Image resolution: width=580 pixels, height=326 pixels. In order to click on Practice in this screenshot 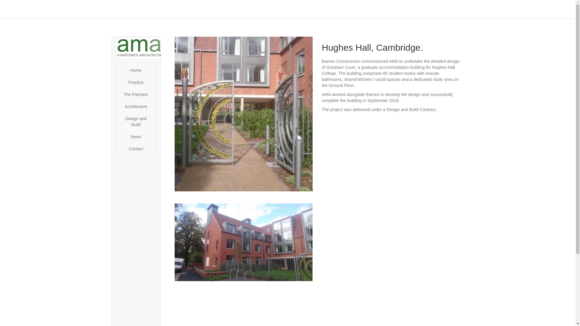, I will do `click(136, 82)`.